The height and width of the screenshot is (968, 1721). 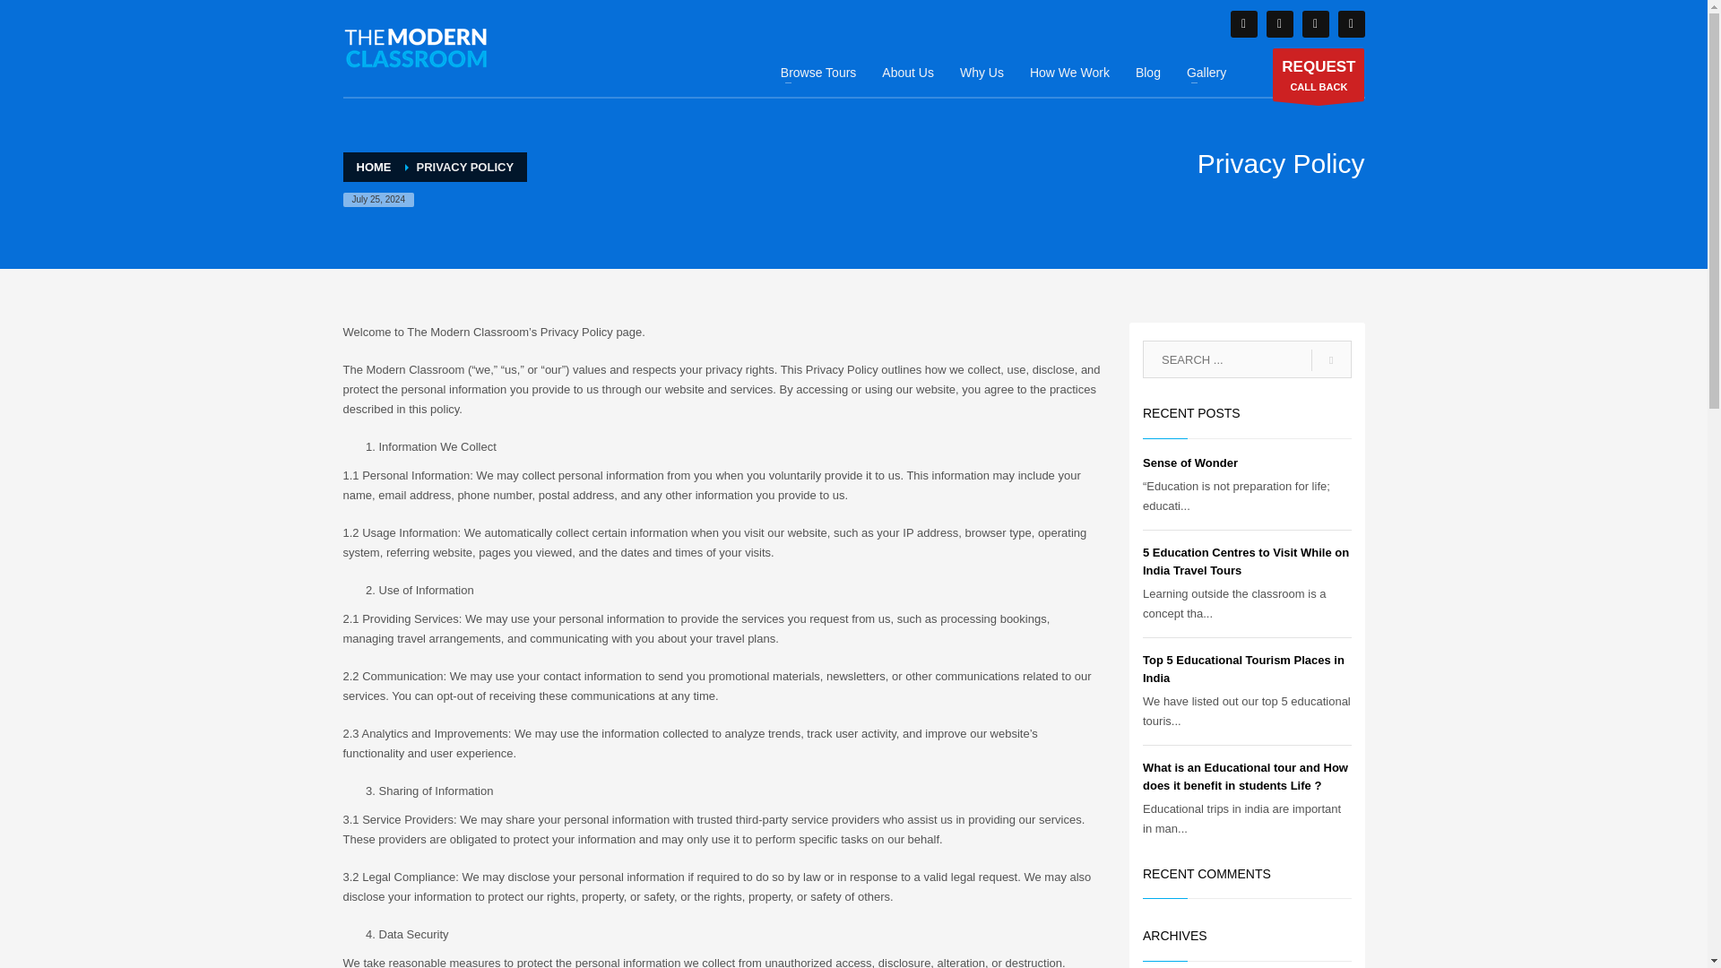 I want to click on Click to open a modal window, so click(x=1319, y=75).